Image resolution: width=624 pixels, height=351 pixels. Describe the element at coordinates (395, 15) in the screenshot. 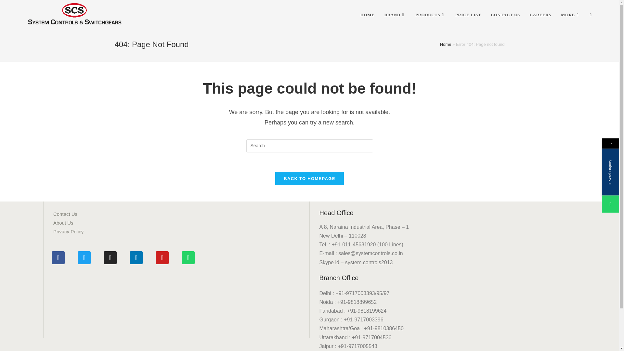

I see `BRAND` at that location.